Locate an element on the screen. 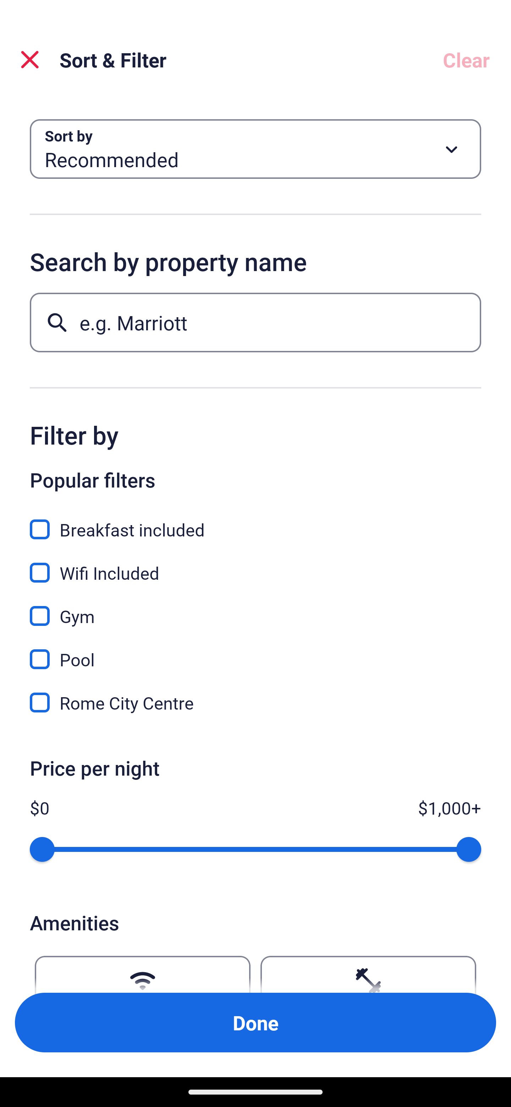  Rome City Centre, Rome City Centre is located at coordinates (255, 703).